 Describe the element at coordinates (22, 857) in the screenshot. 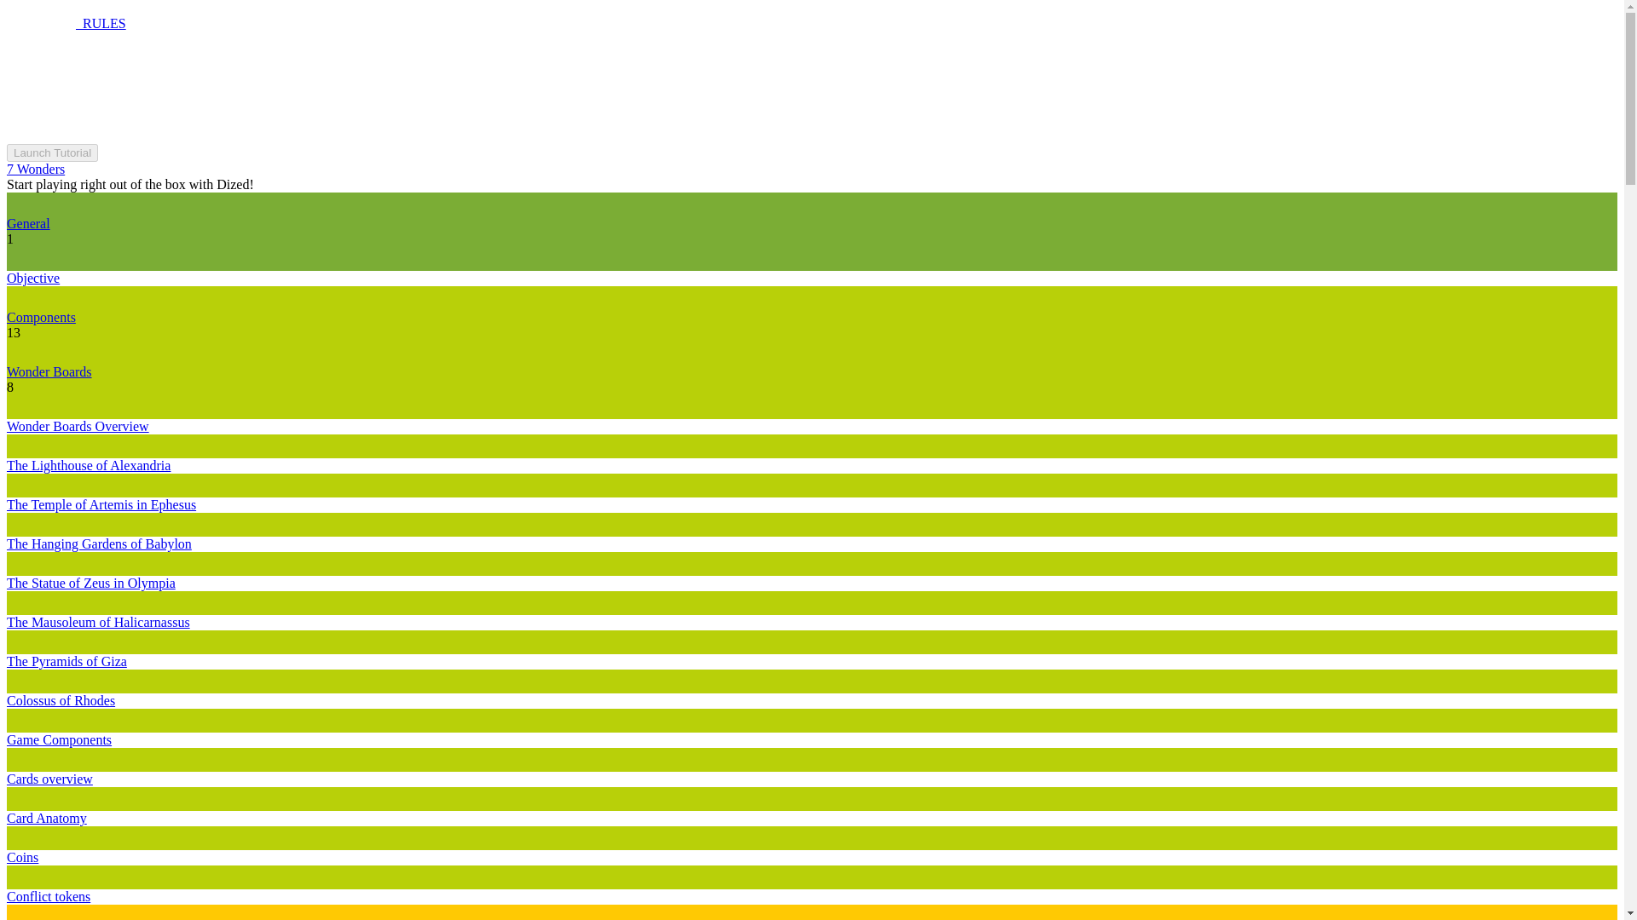

I see `Coins` at that location.